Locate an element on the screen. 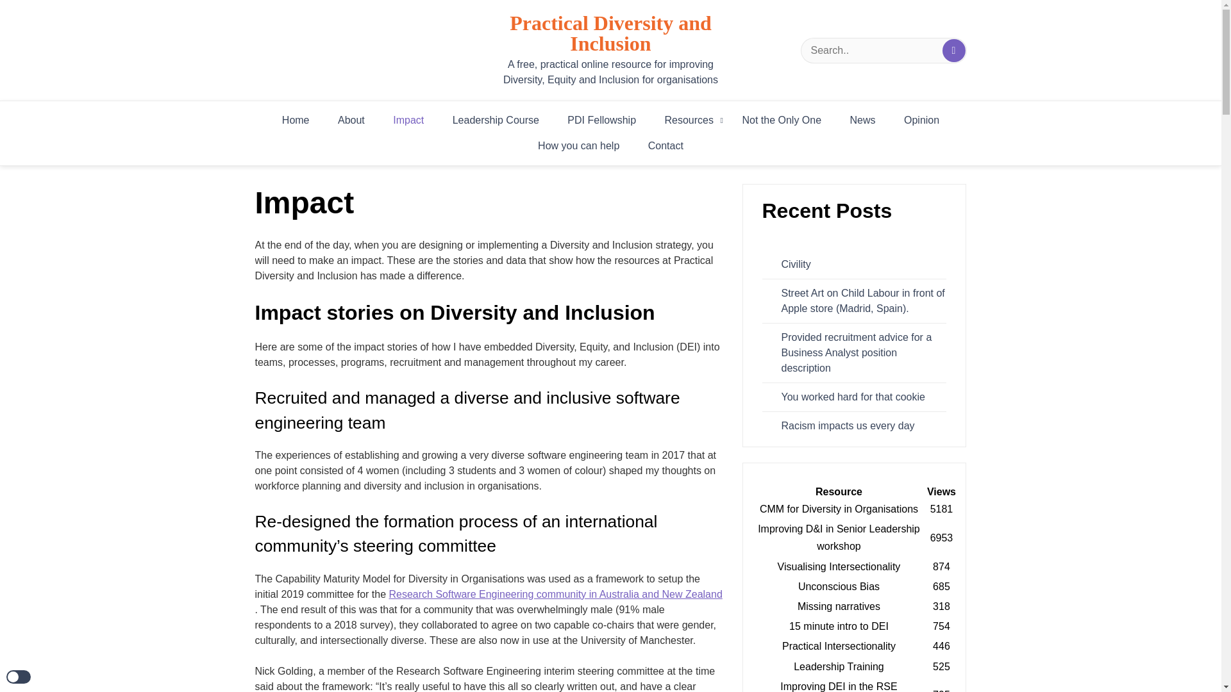 The image size is (1231, 692). How you can help is located at coordinates (578, 146).